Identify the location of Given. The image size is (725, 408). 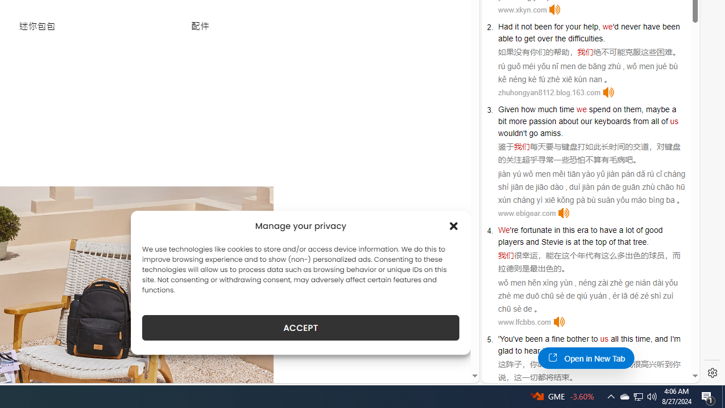
(509, 109).